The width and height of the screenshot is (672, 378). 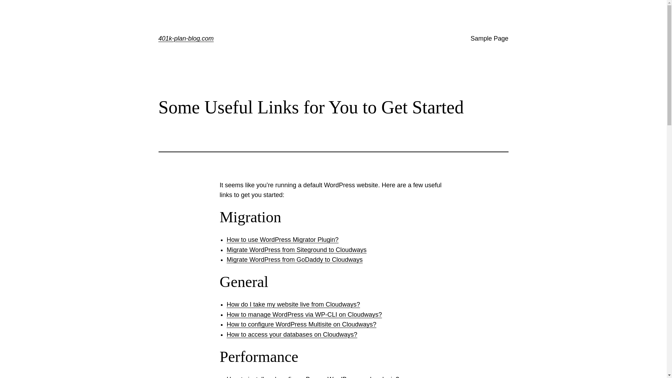 What do you see at coordinates (304, 315) in the screenshot?
I see `How to manage WordPress via WP-CLI on Cloudways?` at bounding box center [304, 315].